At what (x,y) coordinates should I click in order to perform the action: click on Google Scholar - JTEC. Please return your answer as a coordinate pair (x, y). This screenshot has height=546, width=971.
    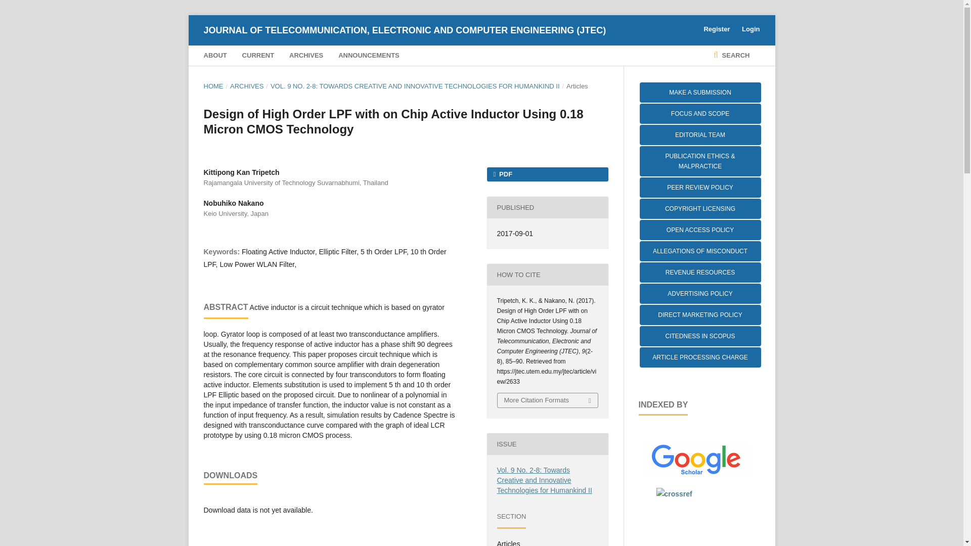
    Looking at the image, I should click on (698, 474).